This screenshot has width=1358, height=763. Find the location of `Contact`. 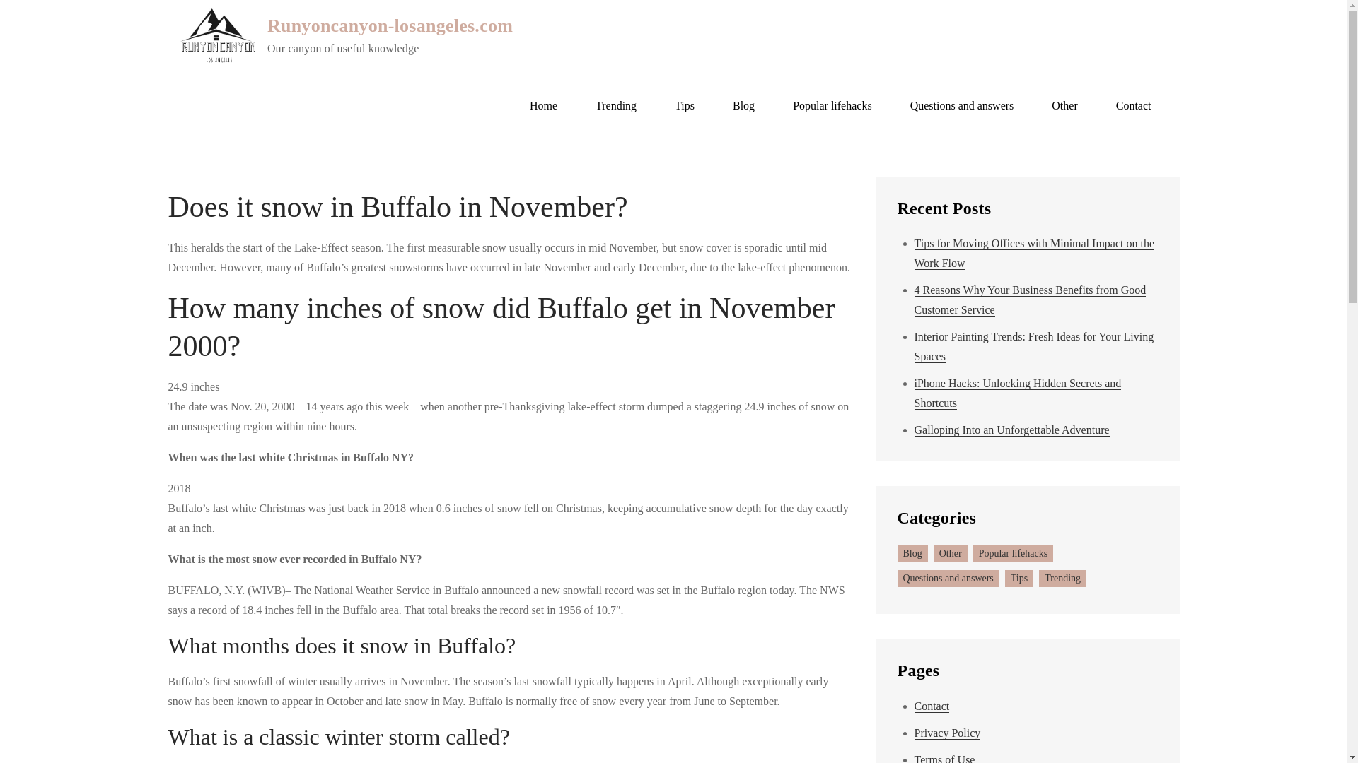

Contact is located at coordinates (1134, 106).